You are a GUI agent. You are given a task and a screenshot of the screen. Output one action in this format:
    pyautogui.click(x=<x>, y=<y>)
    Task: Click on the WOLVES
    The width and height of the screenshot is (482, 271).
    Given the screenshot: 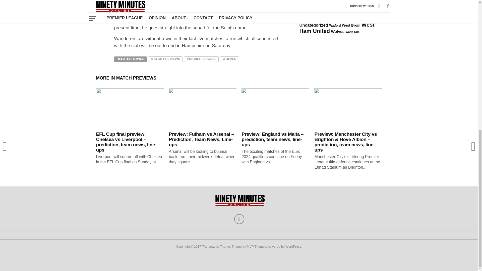 What is the action you would take?
    pyautogui.click(x=229, y=59)
    